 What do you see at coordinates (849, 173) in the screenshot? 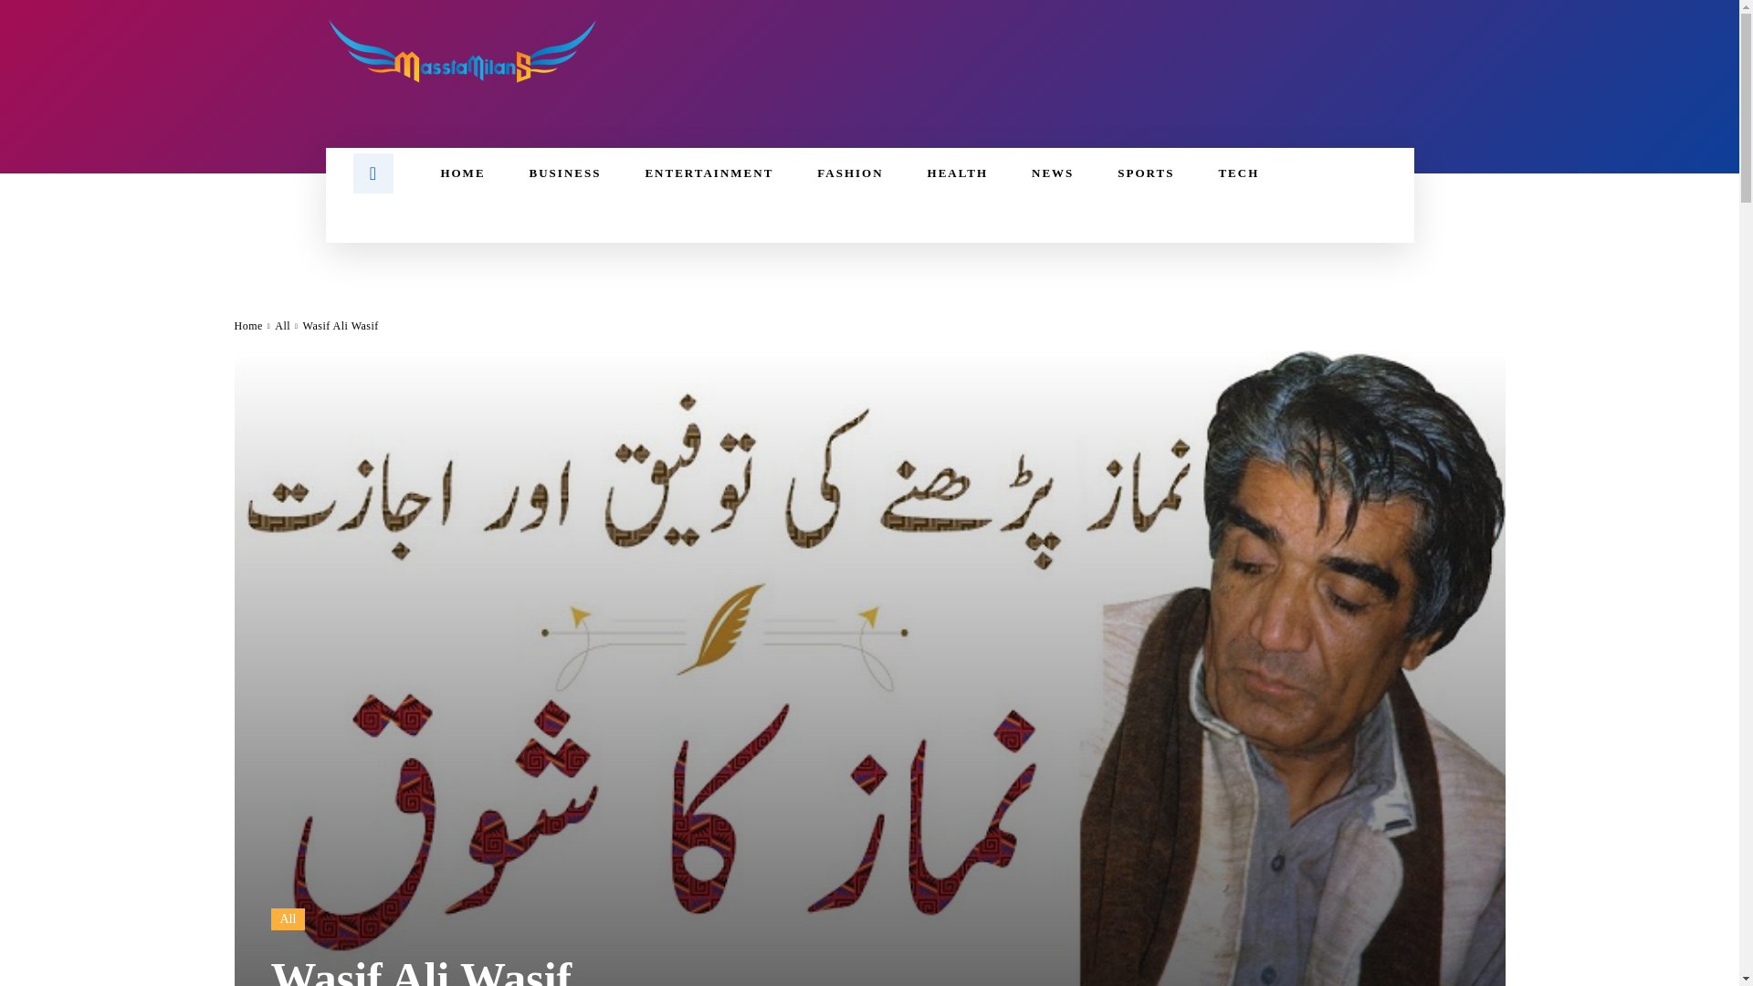
I see `FASHION` at bounding box center [849, 173].